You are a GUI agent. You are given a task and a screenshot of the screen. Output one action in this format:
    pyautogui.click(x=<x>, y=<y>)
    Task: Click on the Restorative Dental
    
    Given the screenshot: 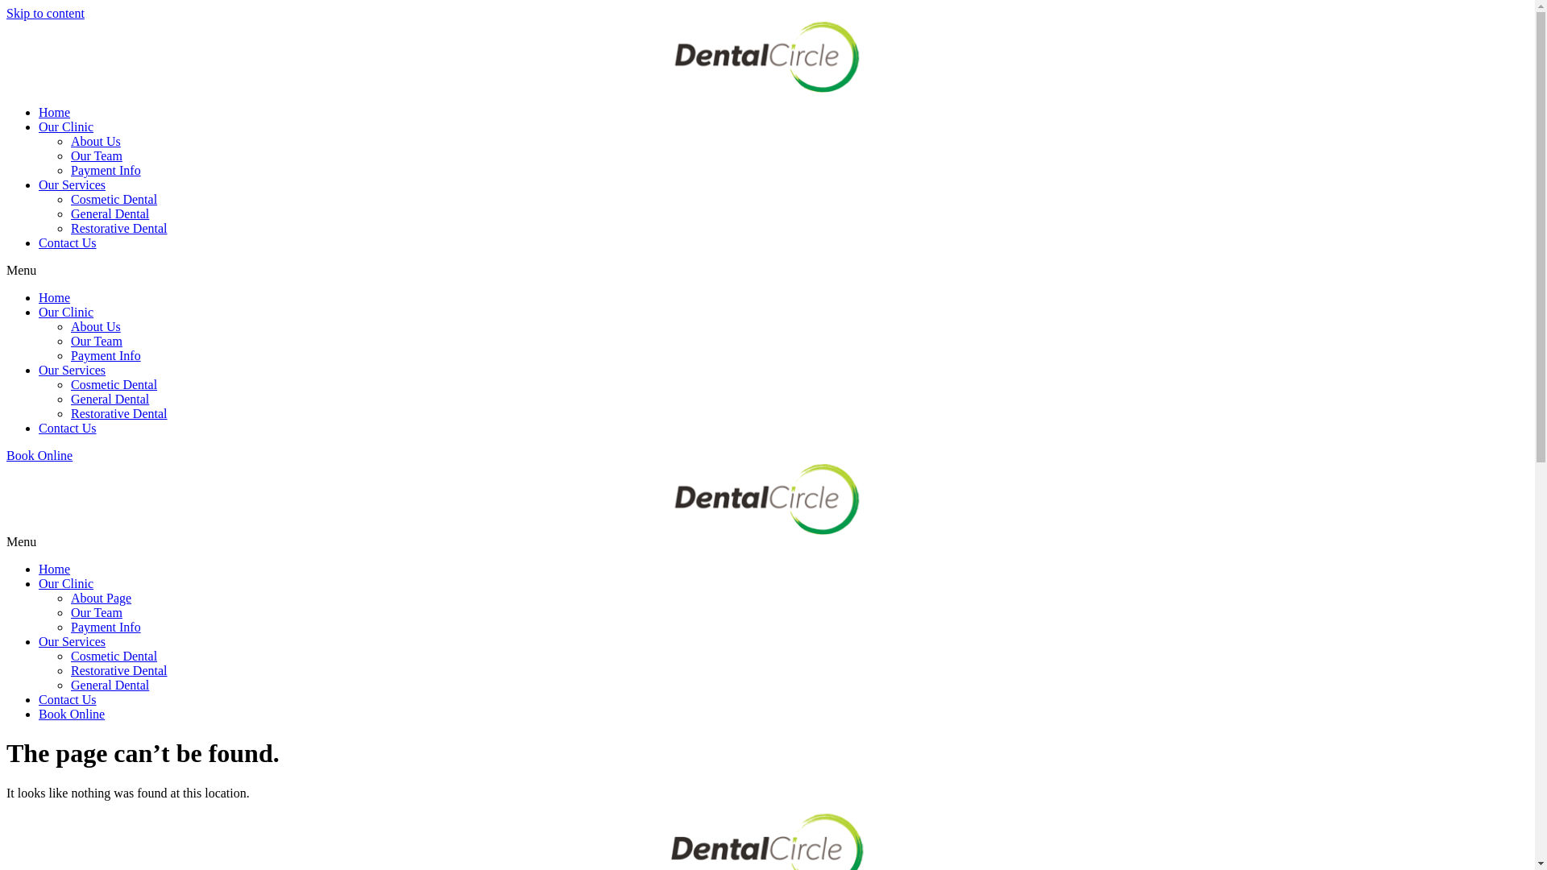 What is the action you would take?
    pyautogui.click(x=119, y=670)
    